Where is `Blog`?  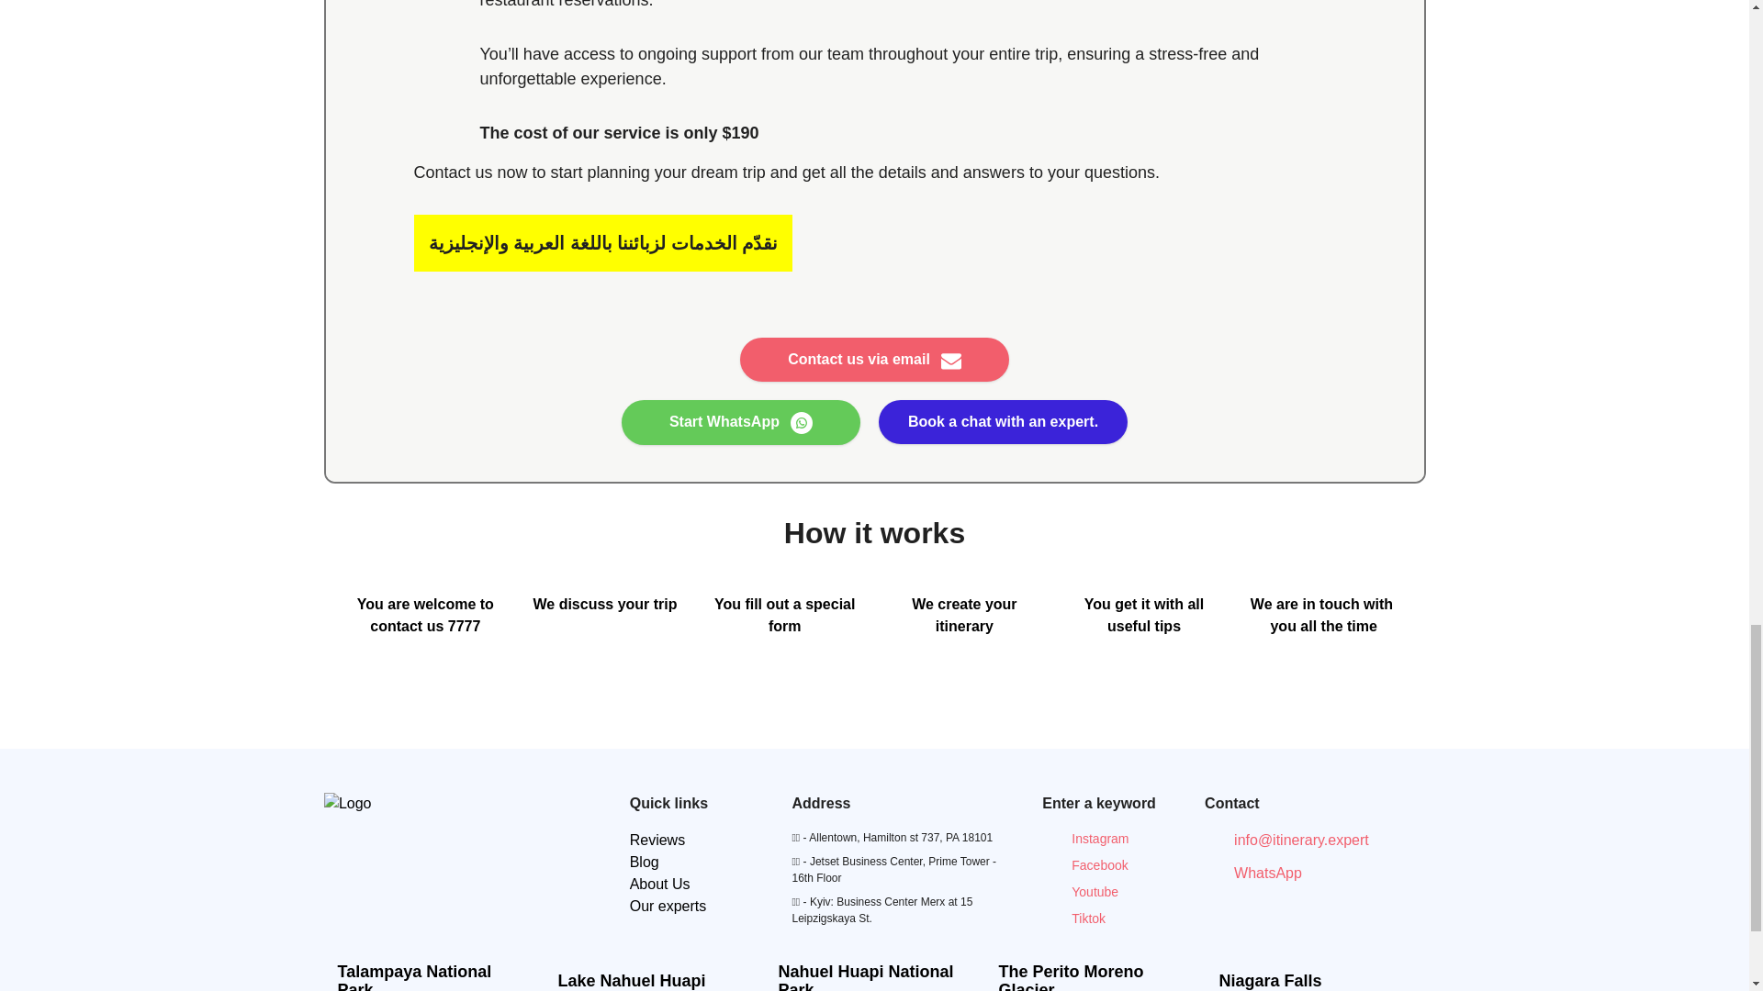 Blog is located at coordinates (645, 862).